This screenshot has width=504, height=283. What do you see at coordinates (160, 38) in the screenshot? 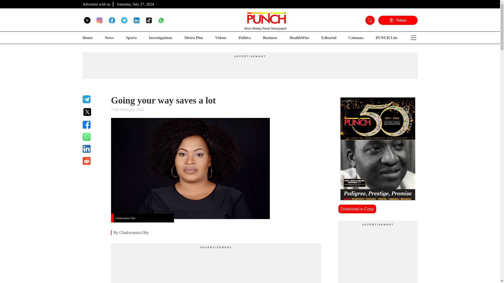
I see `Investigations` at bounding box center [160, 38].